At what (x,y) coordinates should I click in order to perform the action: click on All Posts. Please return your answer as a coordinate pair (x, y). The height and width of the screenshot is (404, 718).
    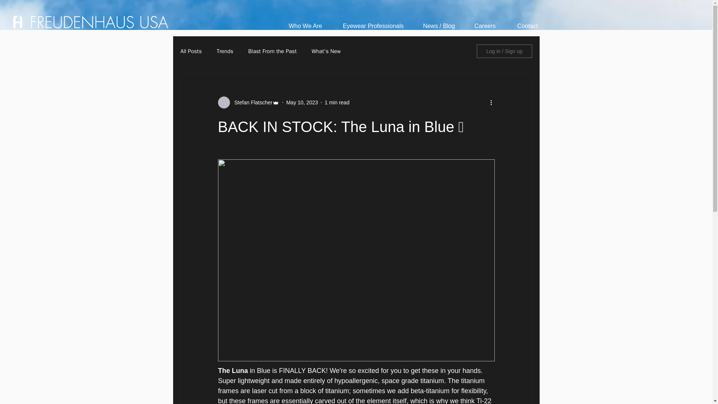
    Looking at the image, I should click on (191, 51).